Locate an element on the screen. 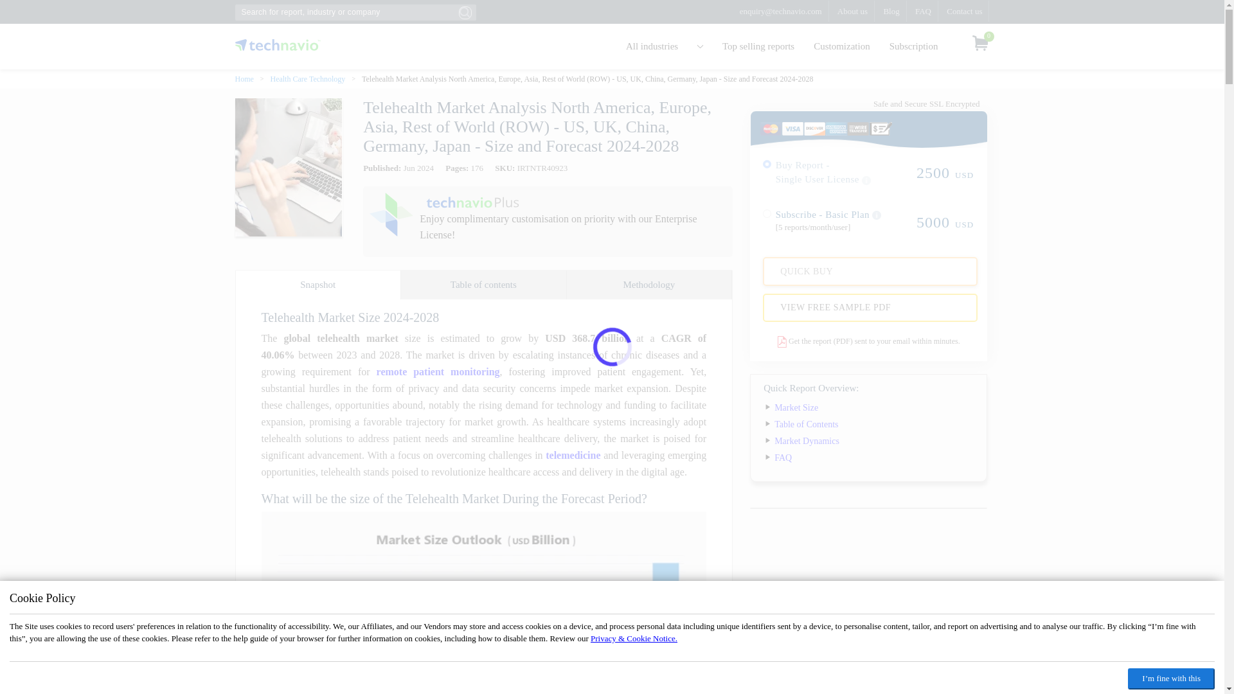 The width and height of the screenshot is (1234, 694). Top selling reports is located at coordinates (758, 46).